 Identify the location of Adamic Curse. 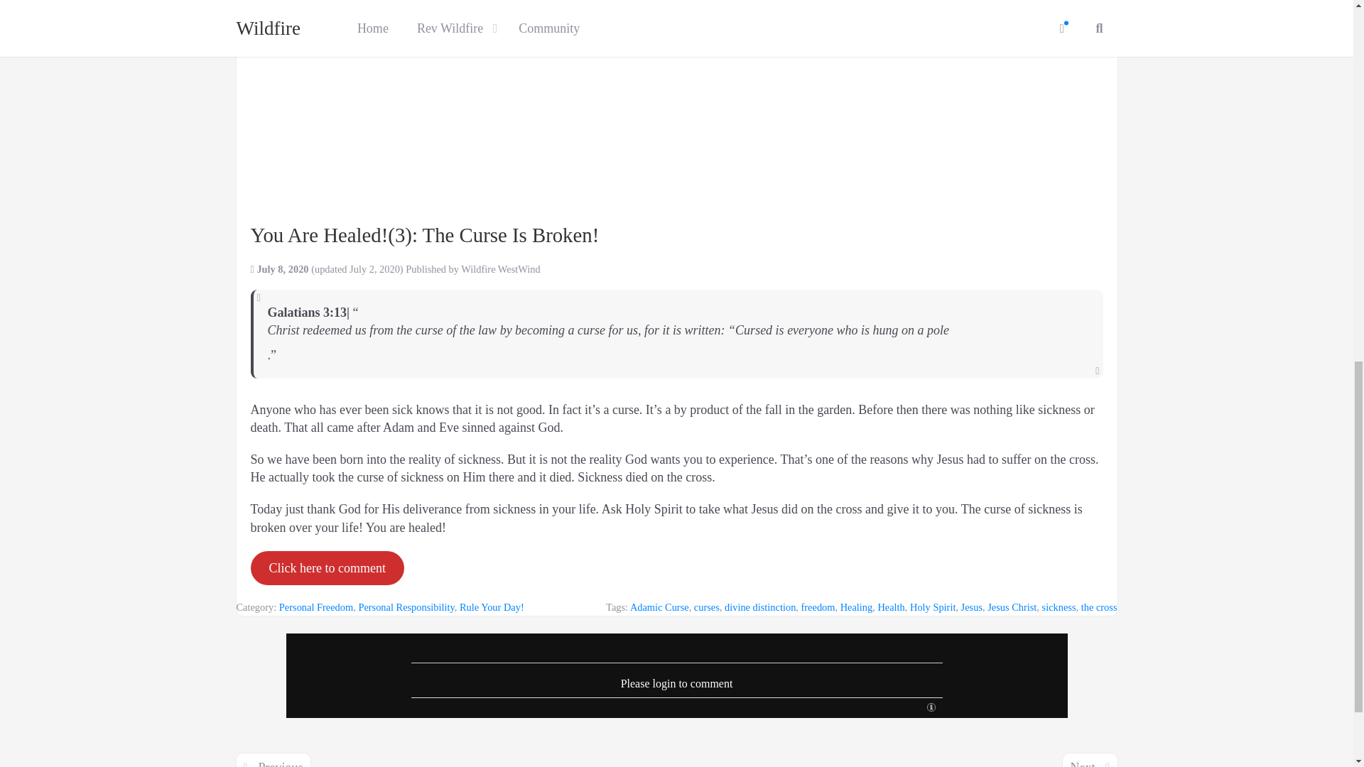
(659, 606).